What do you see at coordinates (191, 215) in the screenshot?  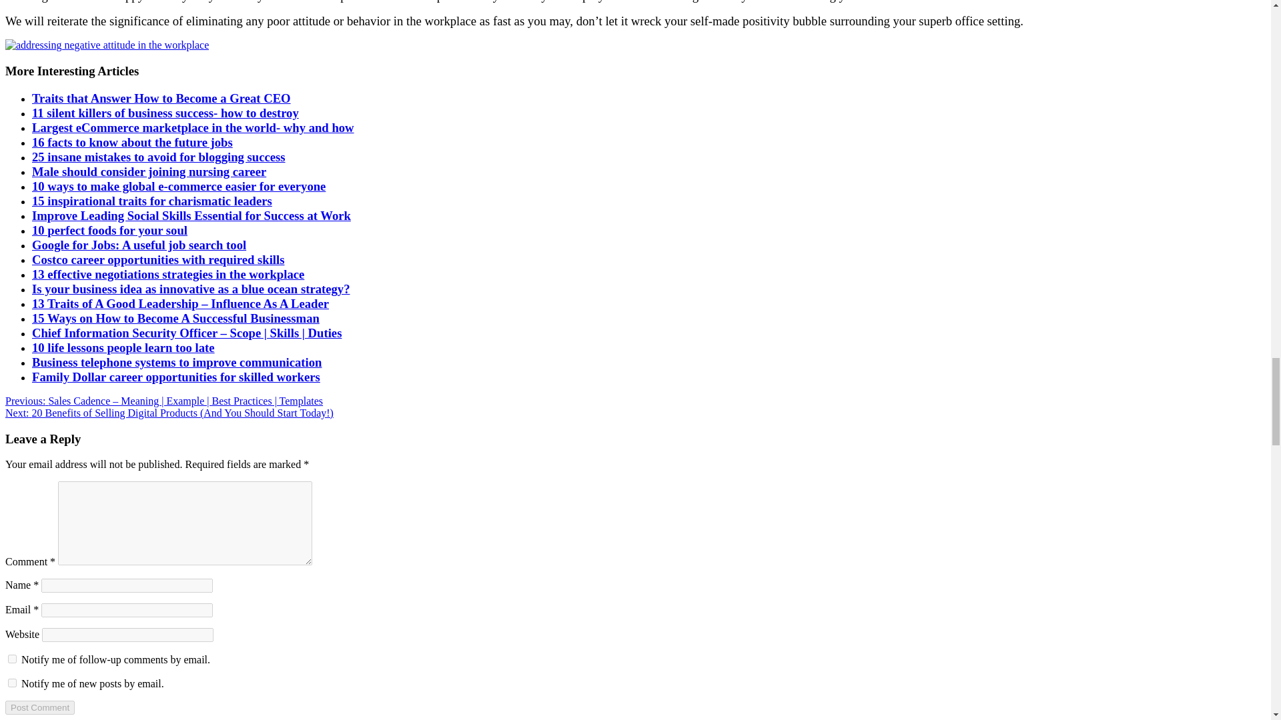 I see `Improve Leading Social Skills Essential for Success at Work` at bounding box center [191, 215].